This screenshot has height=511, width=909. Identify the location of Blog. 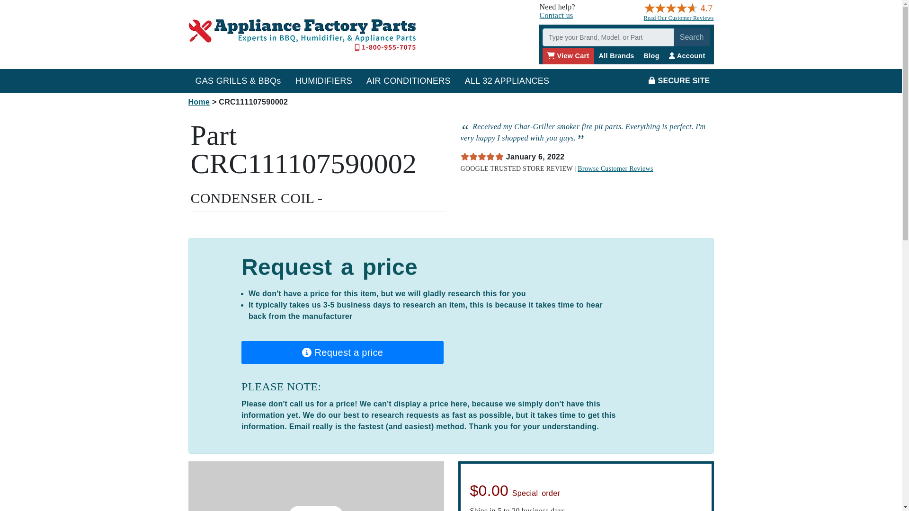
(651, 56).